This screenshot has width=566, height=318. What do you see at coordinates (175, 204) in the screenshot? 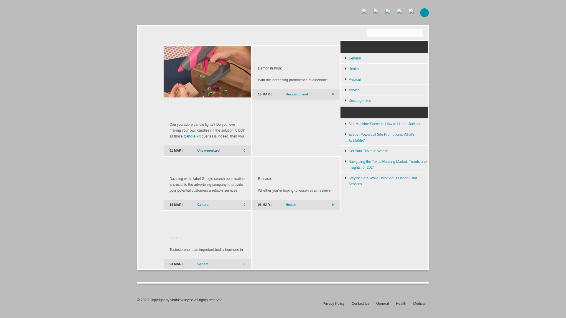
I see `March 14, 2023` at bounding box center [175, 204].